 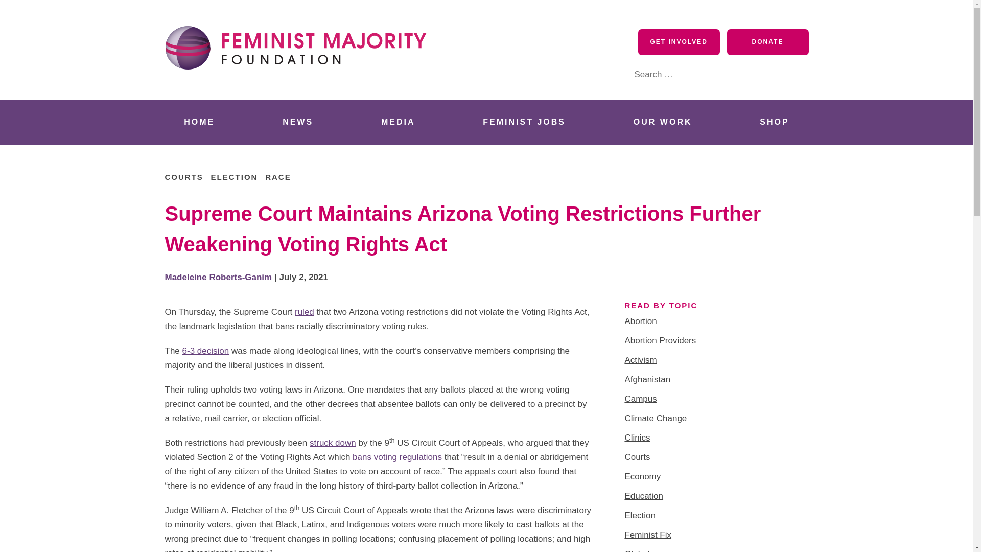 What do you see at coordinates (234, 177) in the screenshot?
I see `ELECTION` at bounding box center [234, 177].